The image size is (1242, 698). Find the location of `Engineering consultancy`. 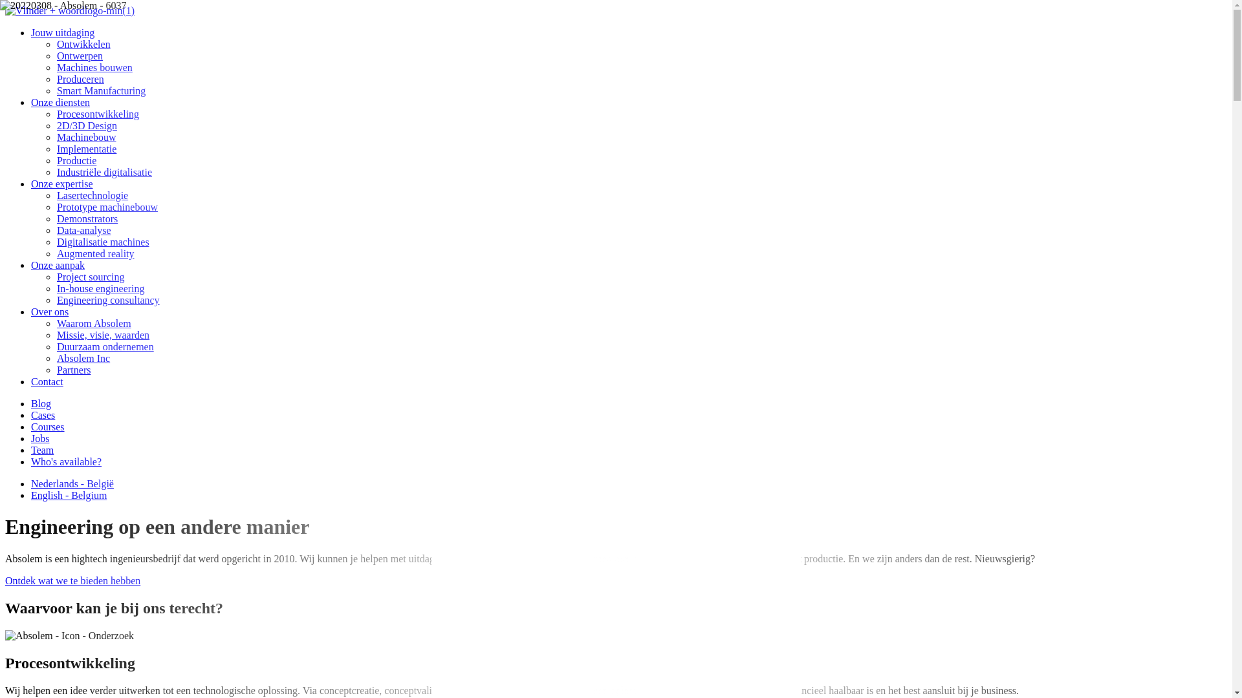

Engineering consultancy is located at coordinates (108, 300).